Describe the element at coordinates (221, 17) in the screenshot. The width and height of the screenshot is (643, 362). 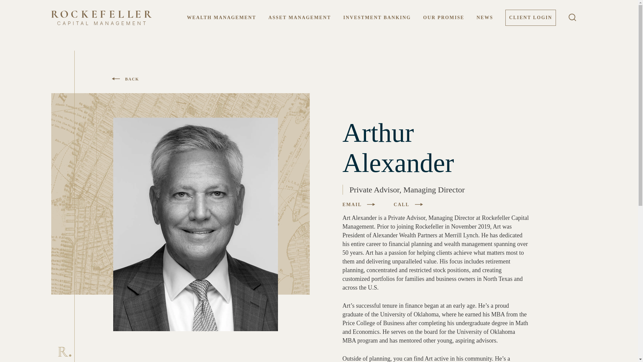
I see `WEALTH MANAGEMENT` at that location.